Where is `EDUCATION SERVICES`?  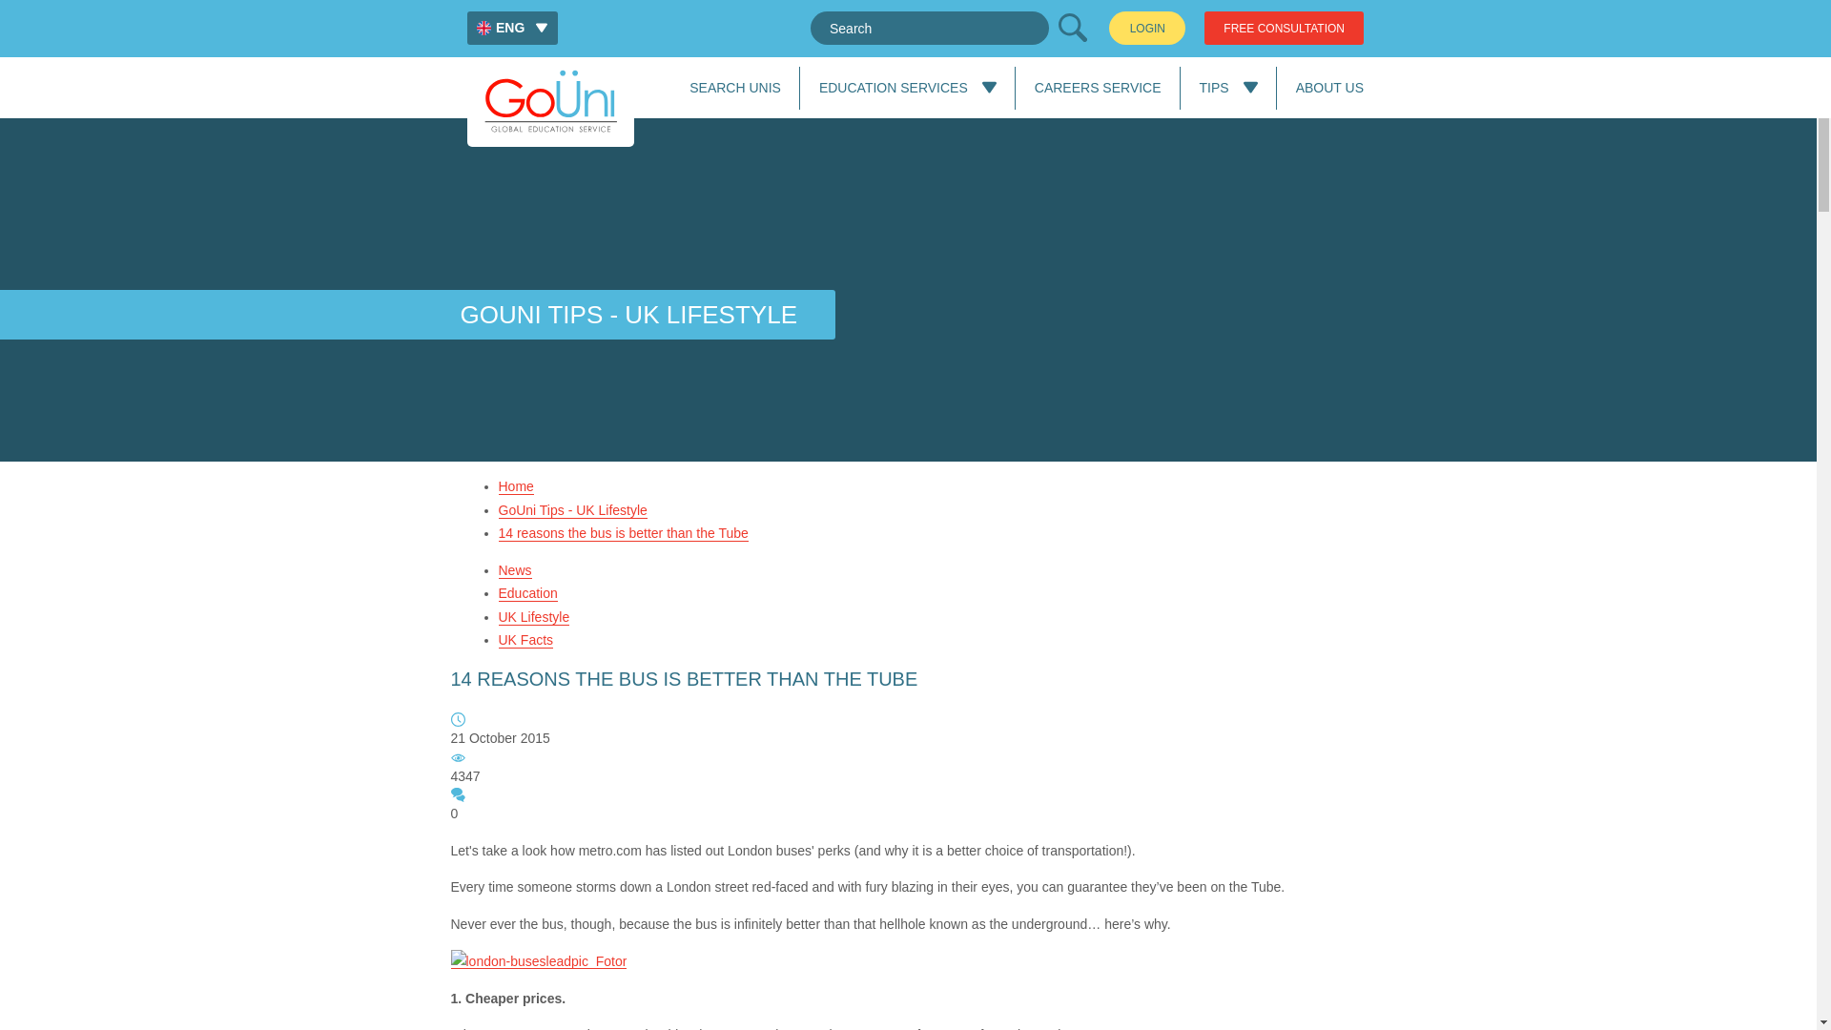 EDUCATION SERVICES is located at coordinates (893, 88).